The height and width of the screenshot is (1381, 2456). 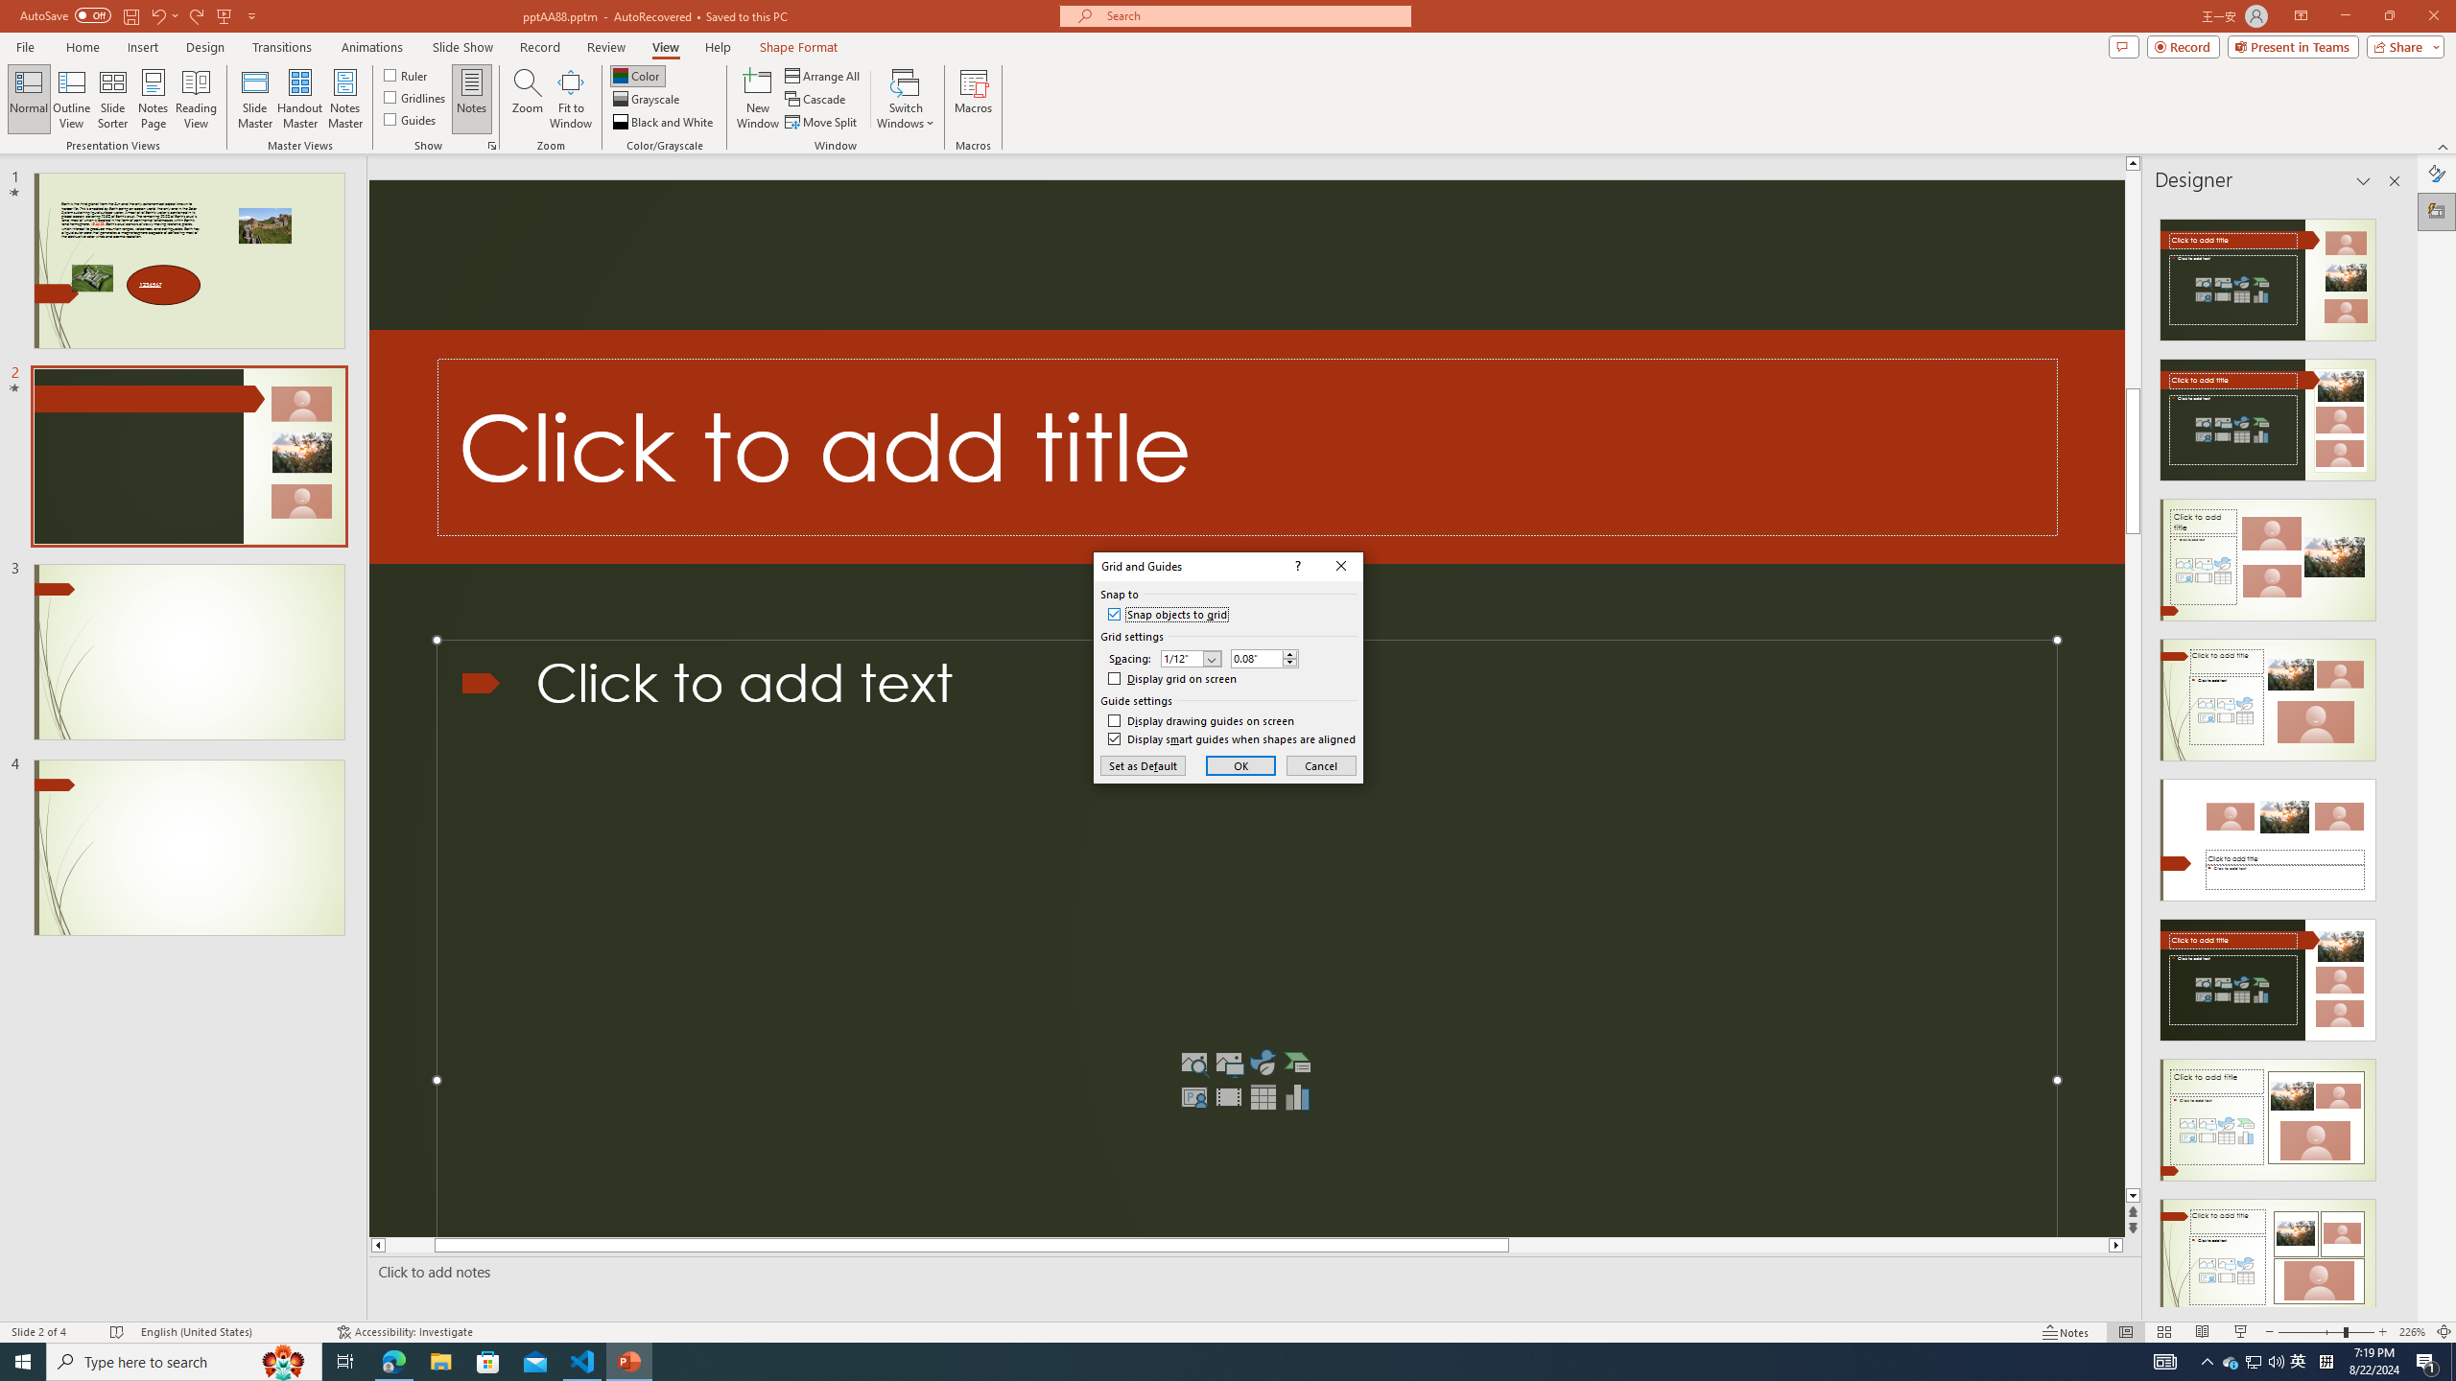 What do you see at coordinates (1297, 1063) in the screenshot?
I see `Insert a SmartArt Graphic` at bounding box center [1297, 1063].